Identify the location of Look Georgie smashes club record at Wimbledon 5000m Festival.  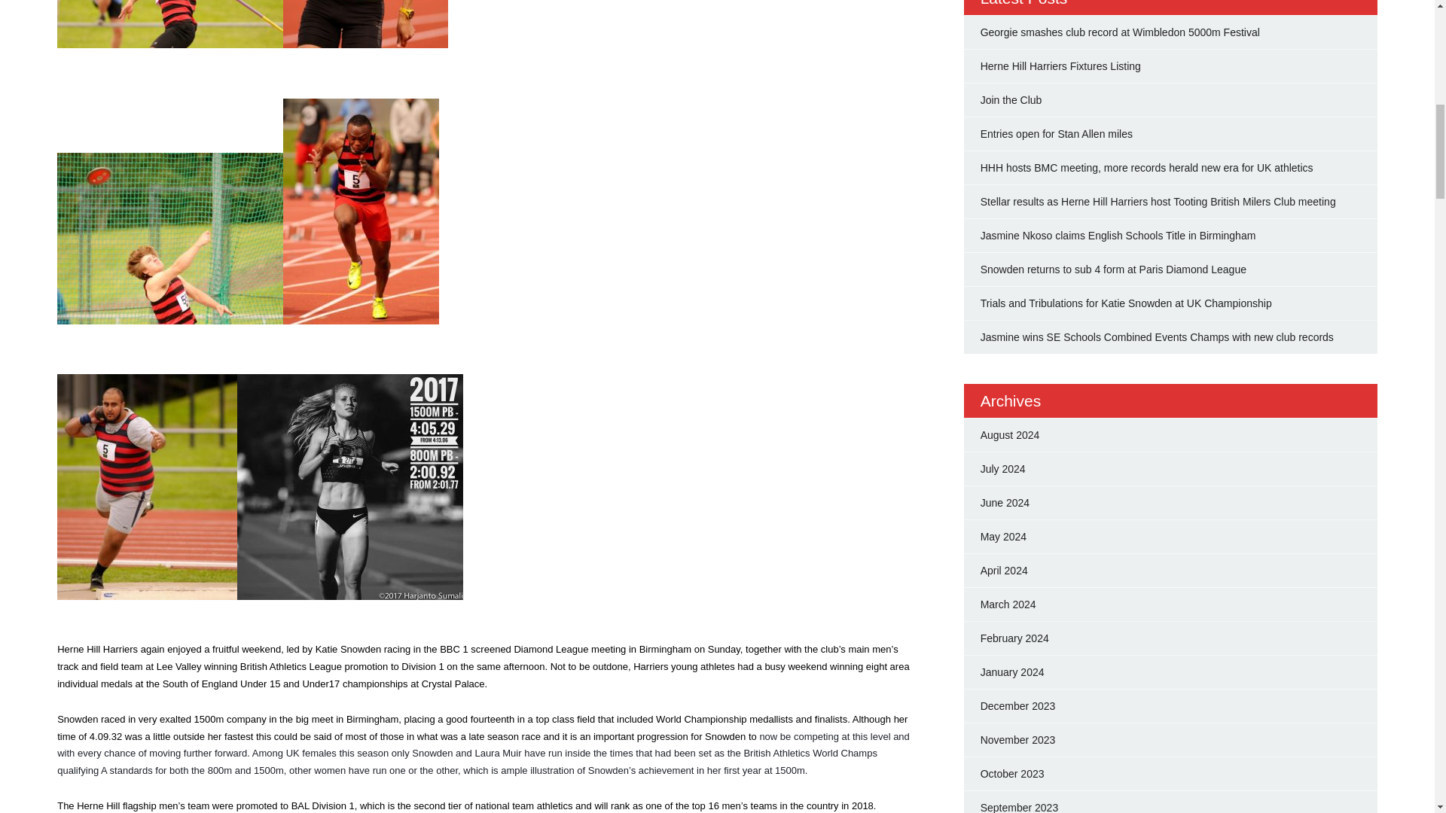
(1119, 32).